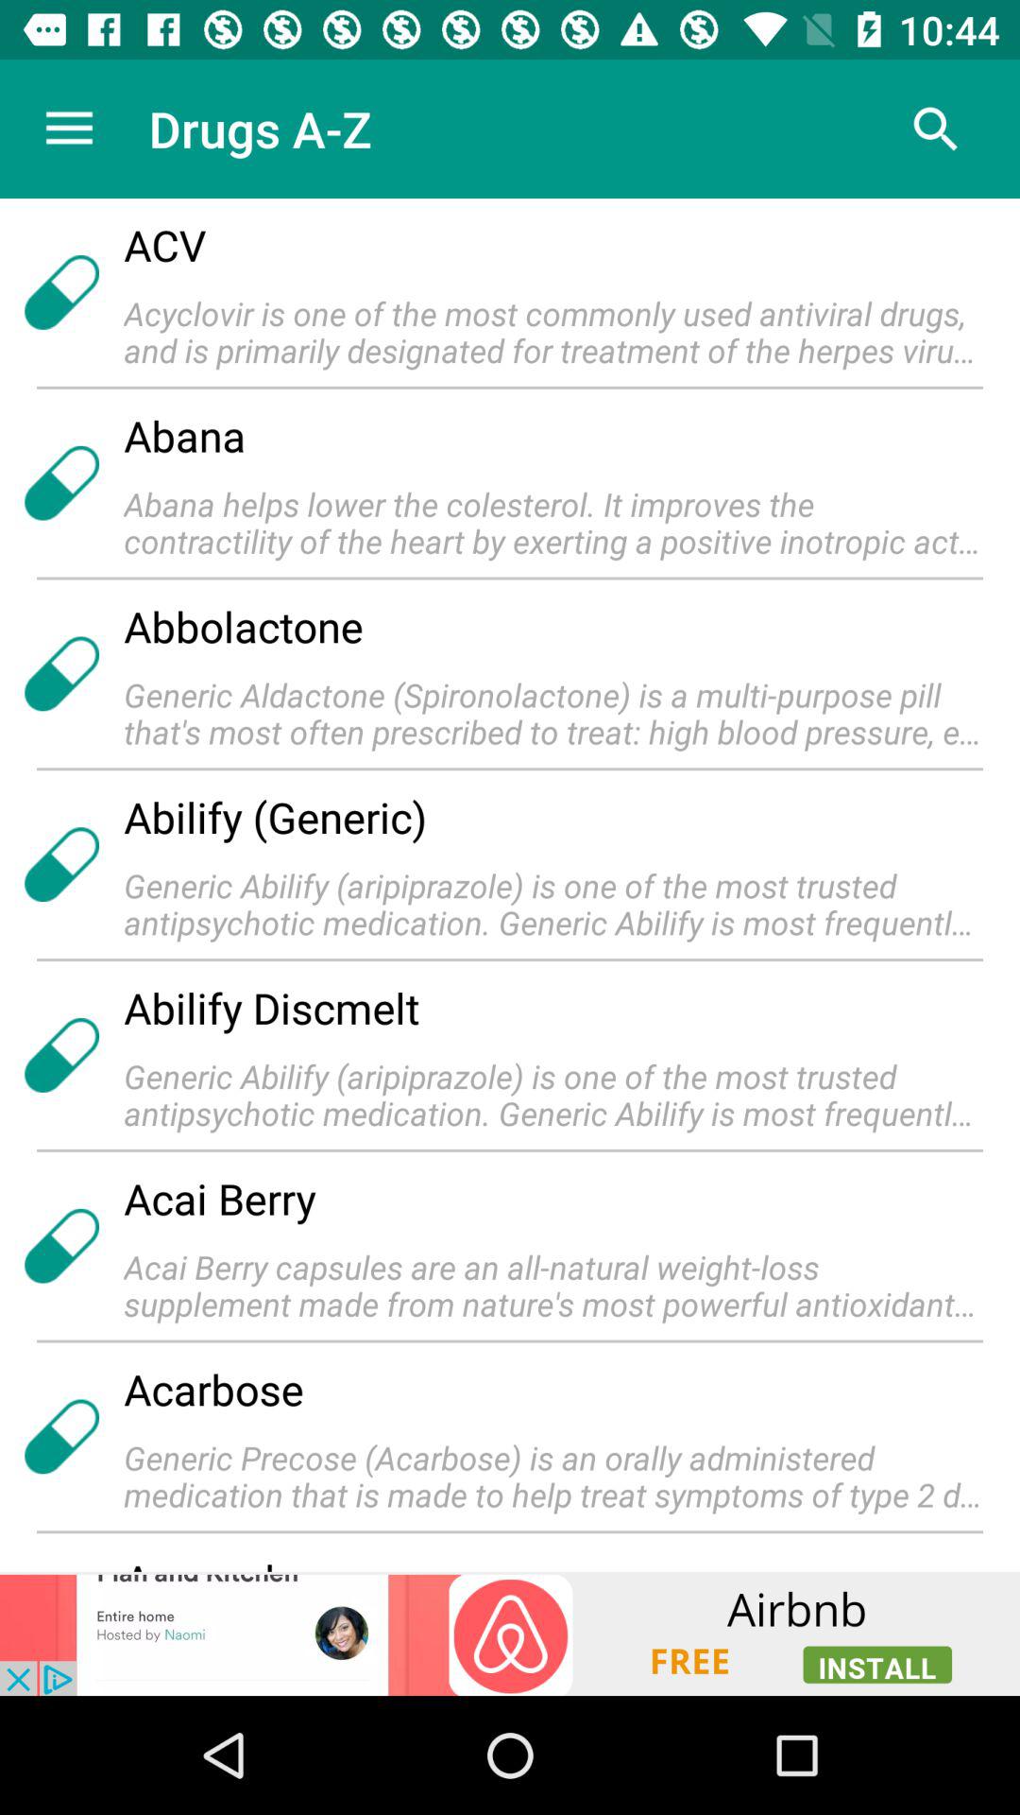 Image resolution: width=1020 pixels, height=1815 pixels. What do you see at coordinates (60, 1437) in the screenshot?
I see `select the icon which is left side of the acarbose` at bounding box center [60, 1437].